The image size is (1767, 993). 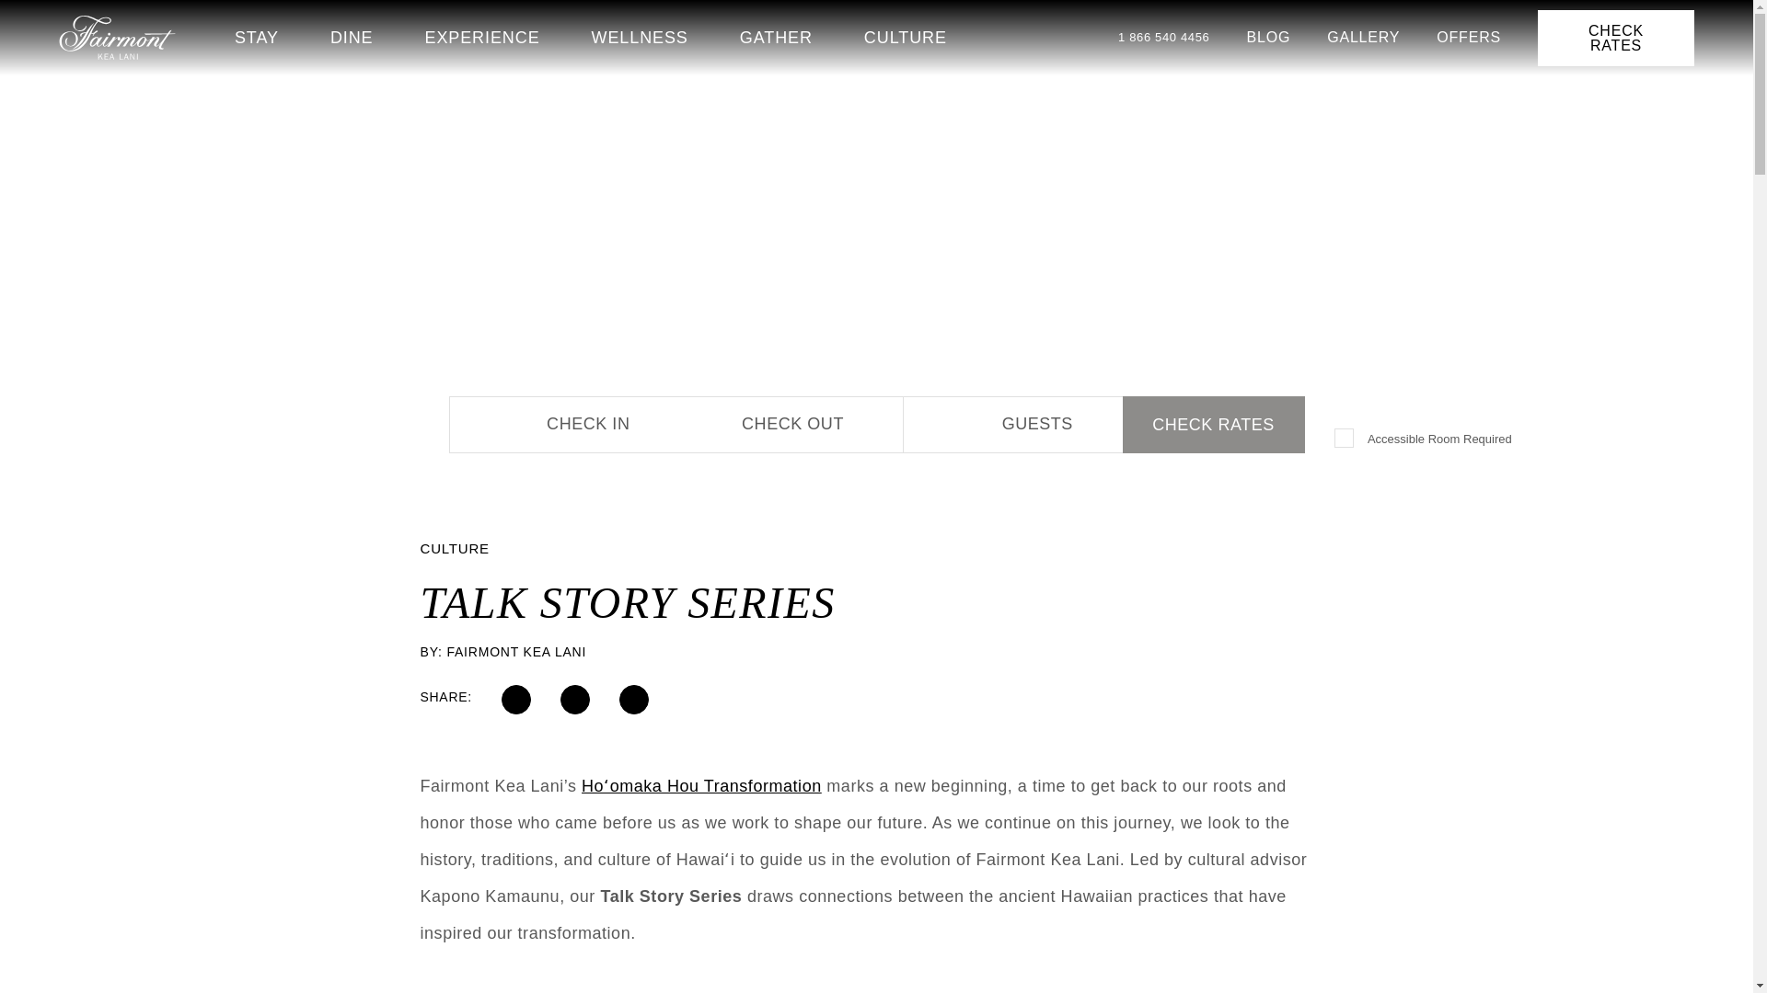 I want to click on DINE, so click(x=352, y=37).